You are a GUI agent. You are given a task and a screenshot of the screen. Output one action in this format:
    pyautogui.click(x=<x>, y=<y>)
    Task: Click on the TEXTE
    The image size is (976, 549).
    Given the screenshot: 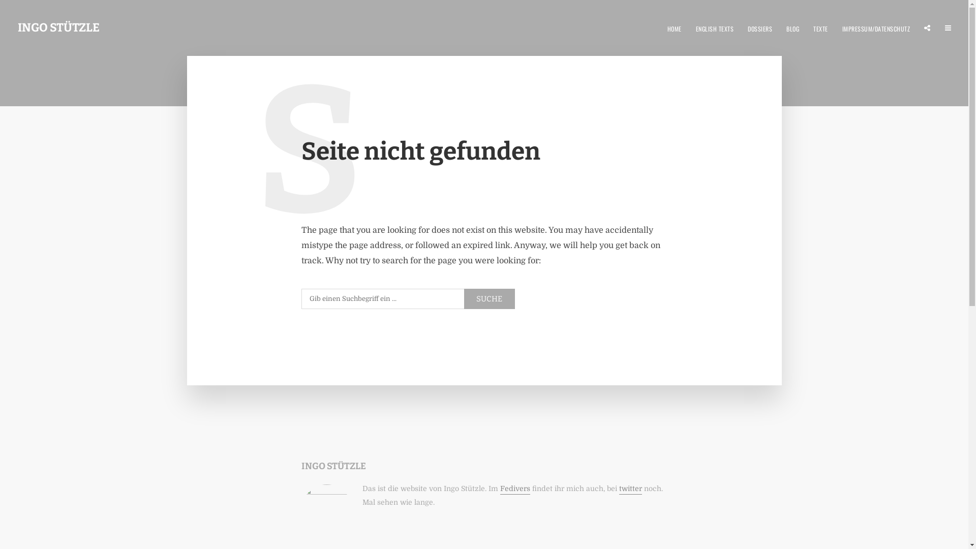 What is the action you would take?
    pyautogui.click(x=820, y=27)
    